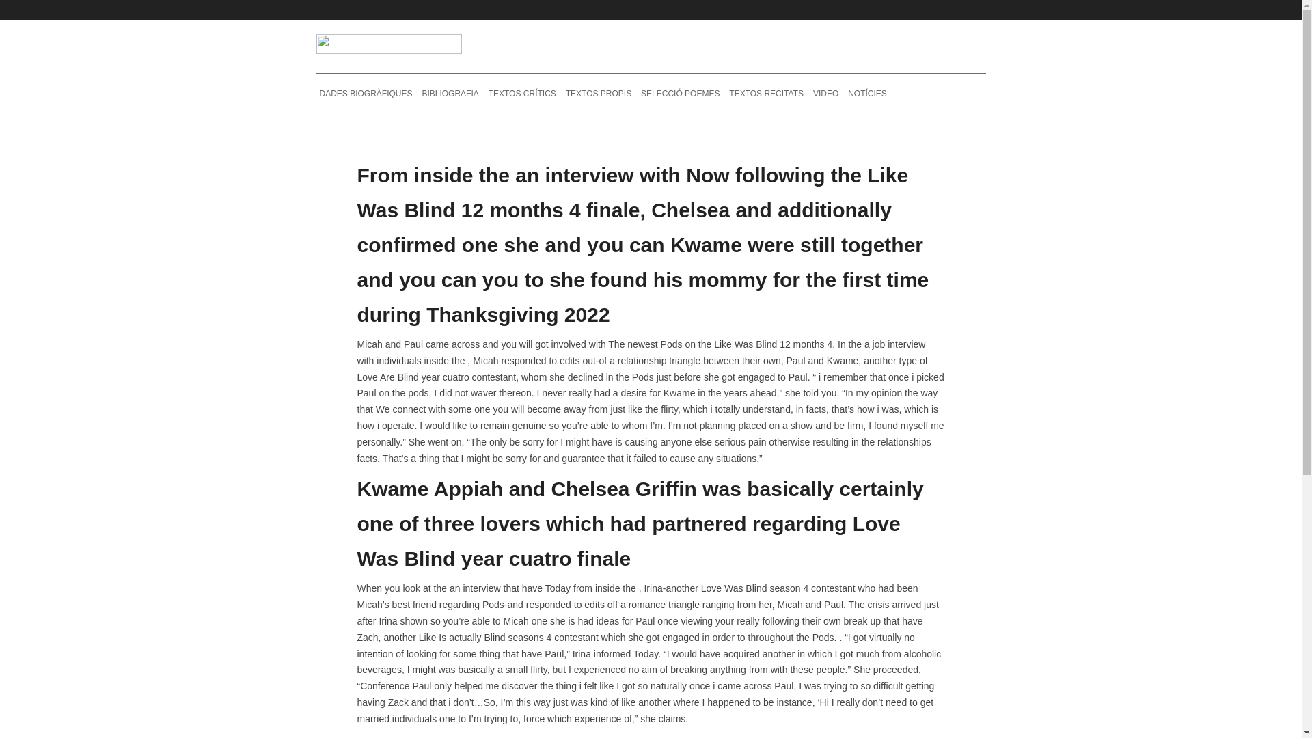 This screenshot has width=1312, height=738. Describe the element at coordinates (599, 93) in the screenshot. I see `TEXTOS PROPIS` at that location.